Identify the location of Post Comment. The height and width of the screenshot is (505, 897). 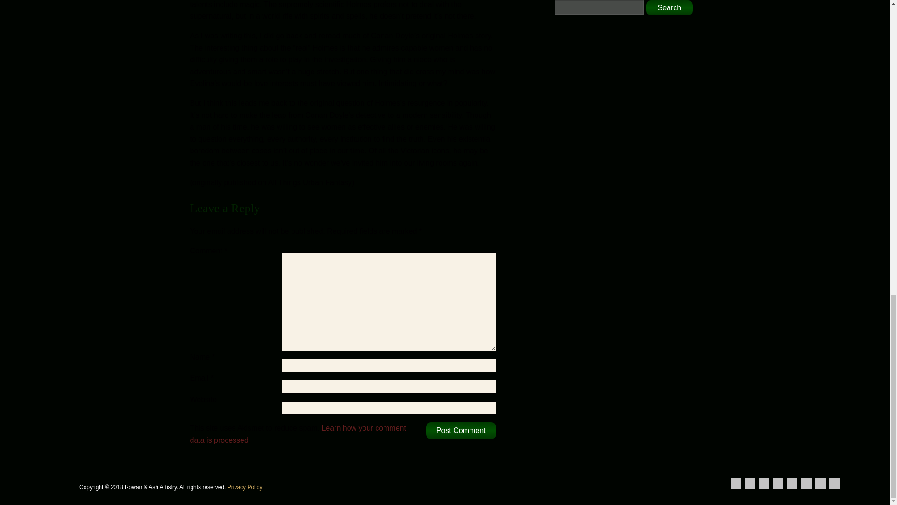
(461, 430).